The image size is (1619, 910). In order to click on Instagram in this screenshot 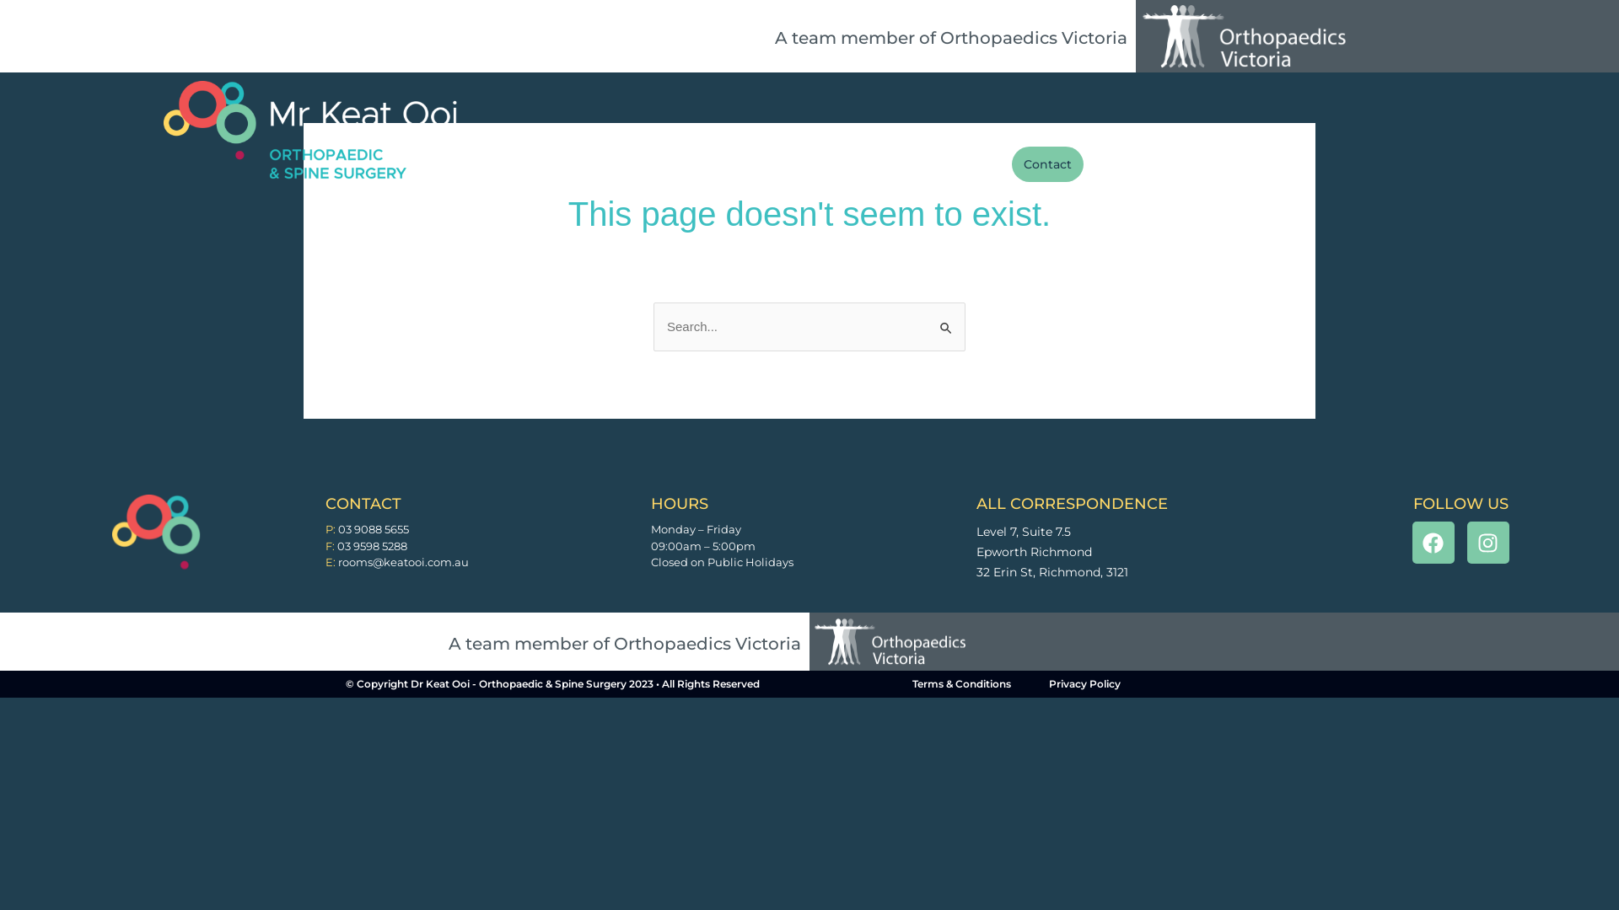, I will do `click(1488, 543)`.